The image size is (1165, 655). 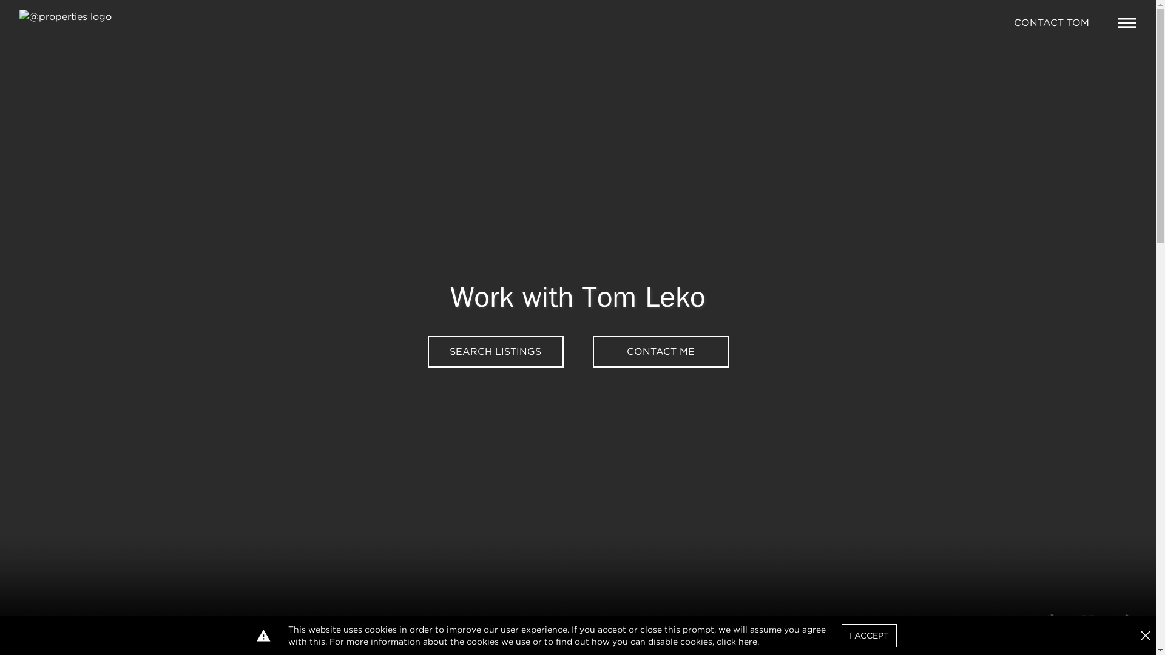 I want to click on here, so click(x=748, y=641).